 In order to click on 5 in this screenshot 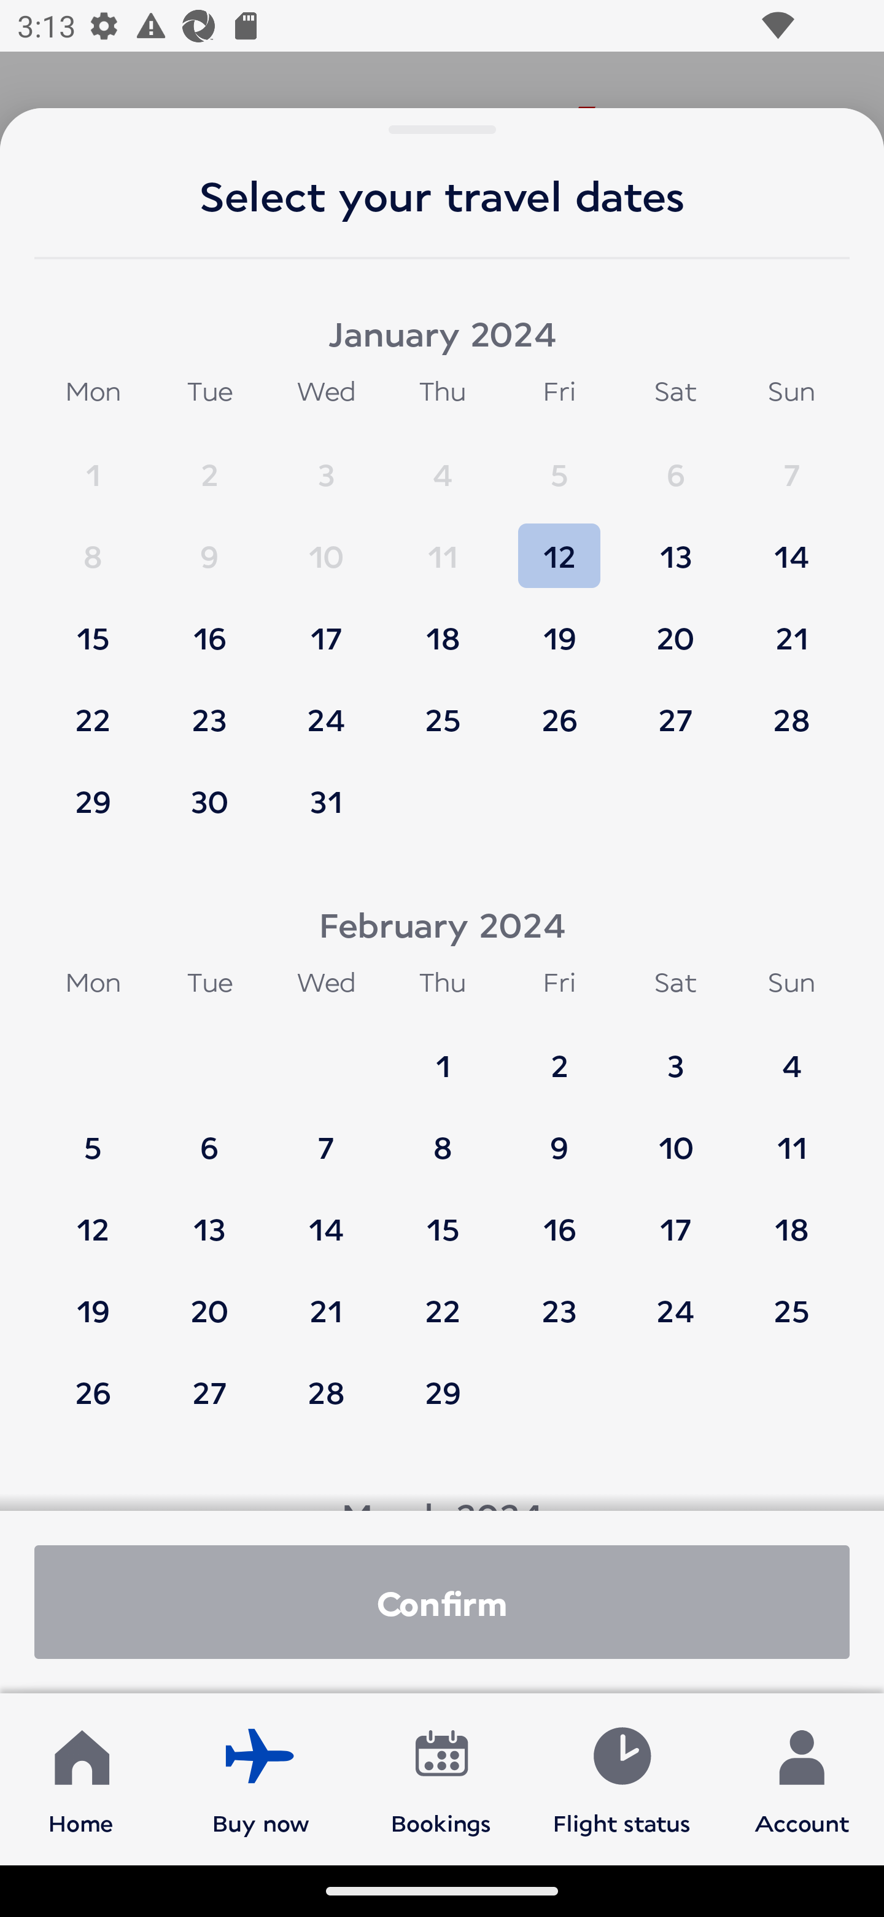, I will do `click(93, 1135)`.